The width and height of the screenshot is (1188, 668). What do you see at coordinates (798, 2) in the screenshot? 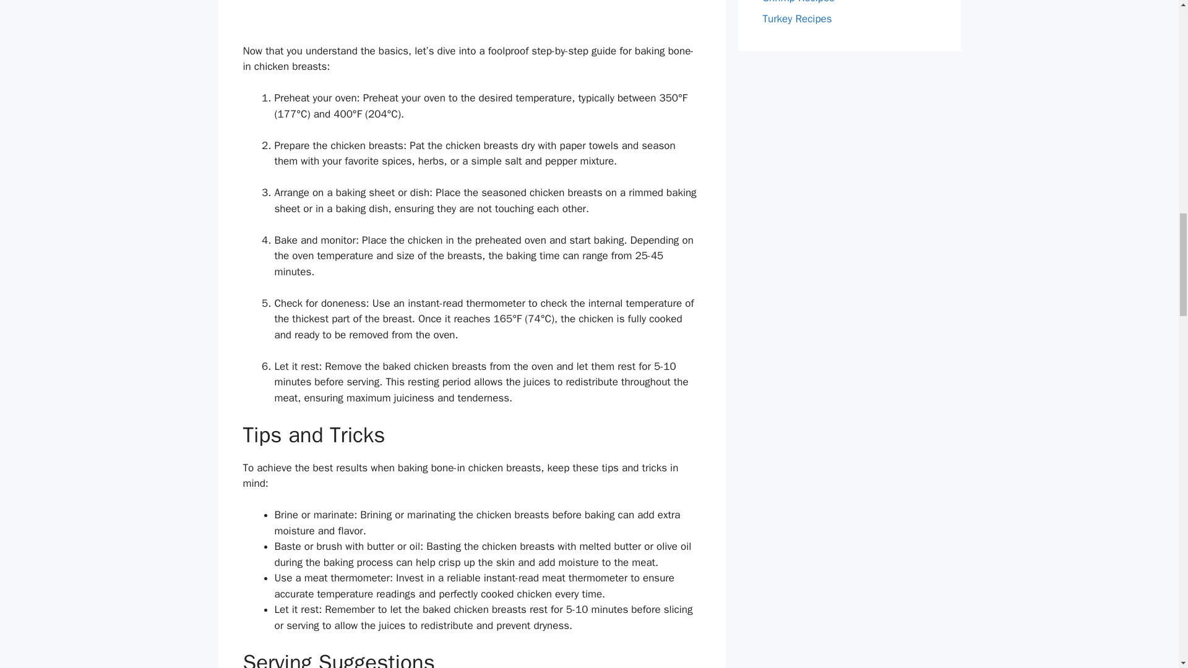
I see `Shrimp Recipes` at bounding box center [798, 2].